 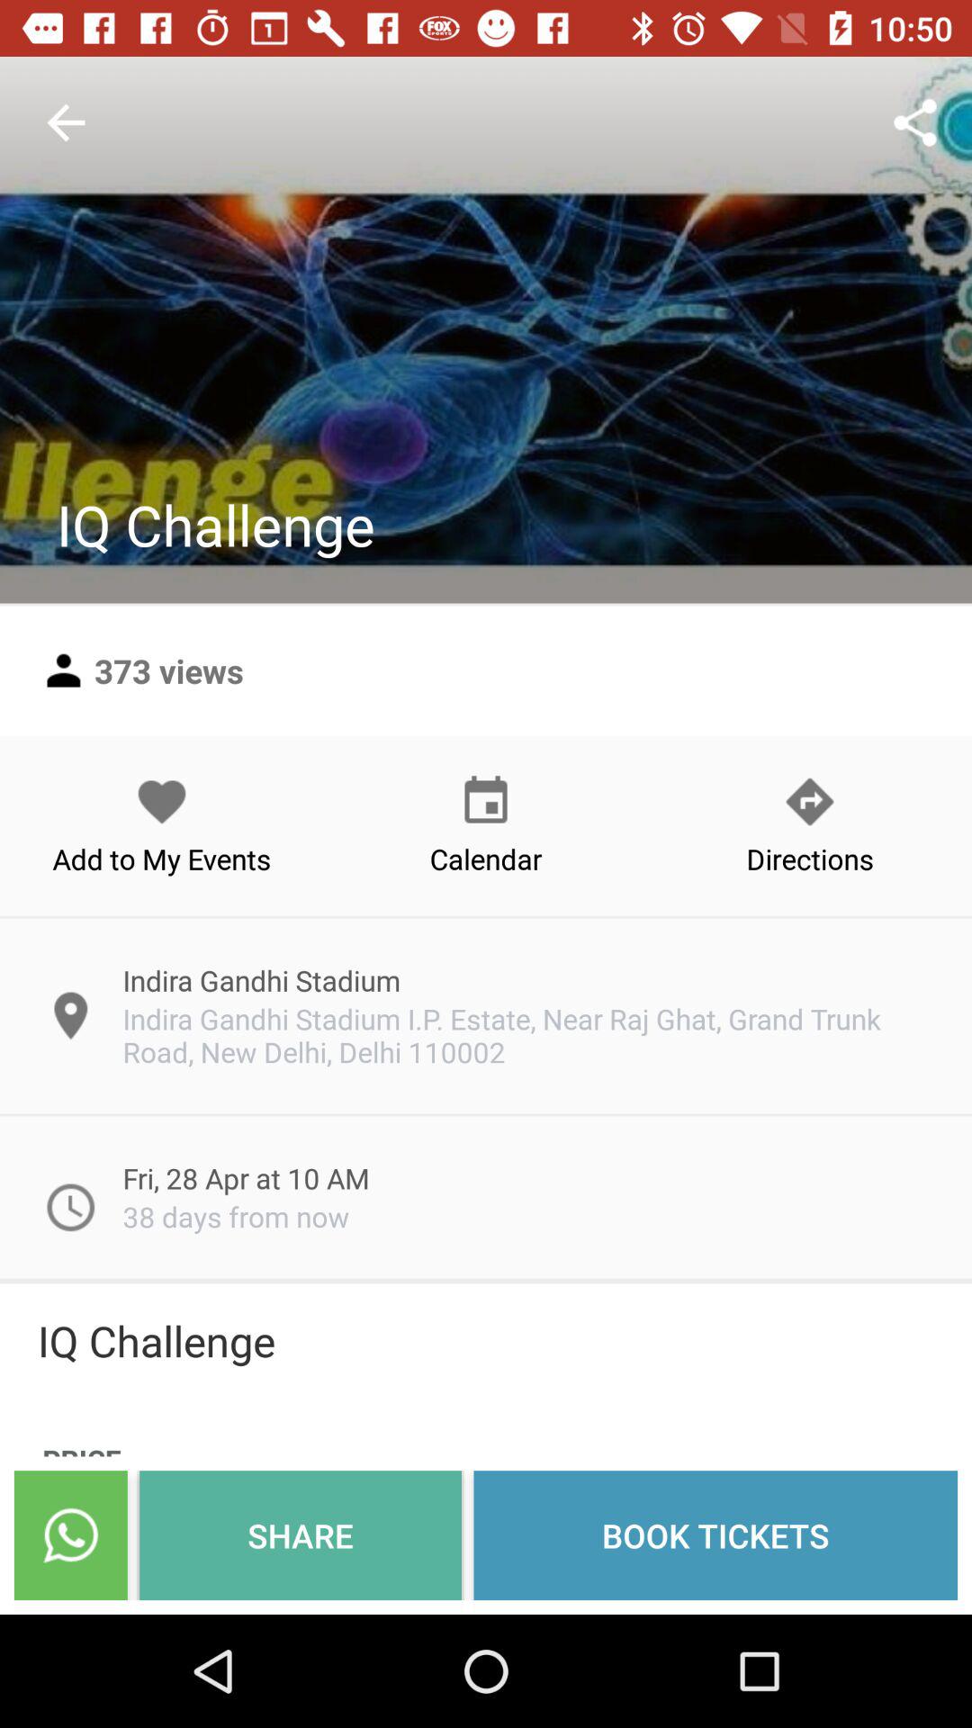 What do you see at coordinates (162, 825) in the screenshot?
I see `press the item below 373 views icon` at bounding box center [162, 825].